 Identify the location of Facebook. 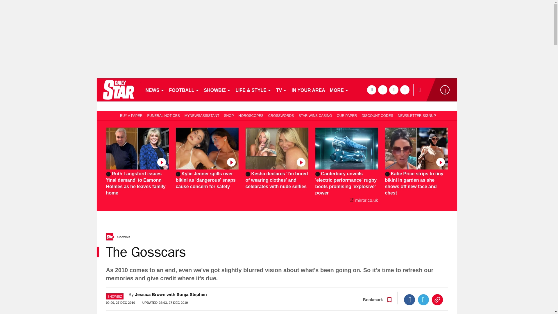
(409, 299).